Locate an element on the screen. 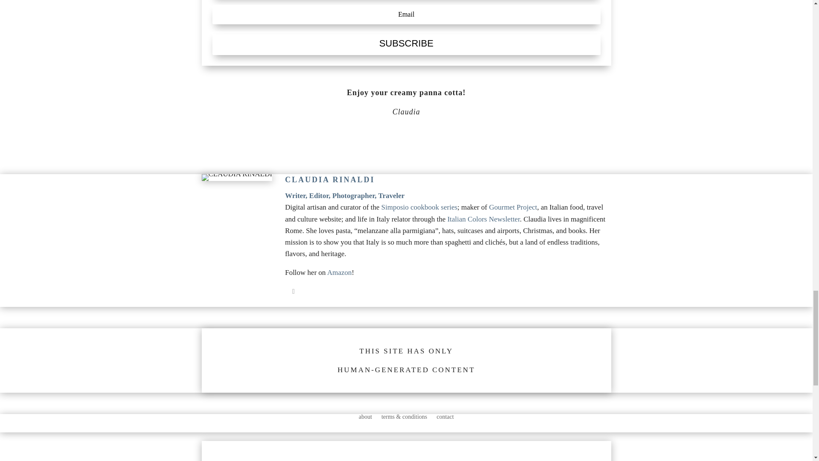 The width and height of the screenshot is (819, 461). Gourmet Project is located at coordinates (513, 207).